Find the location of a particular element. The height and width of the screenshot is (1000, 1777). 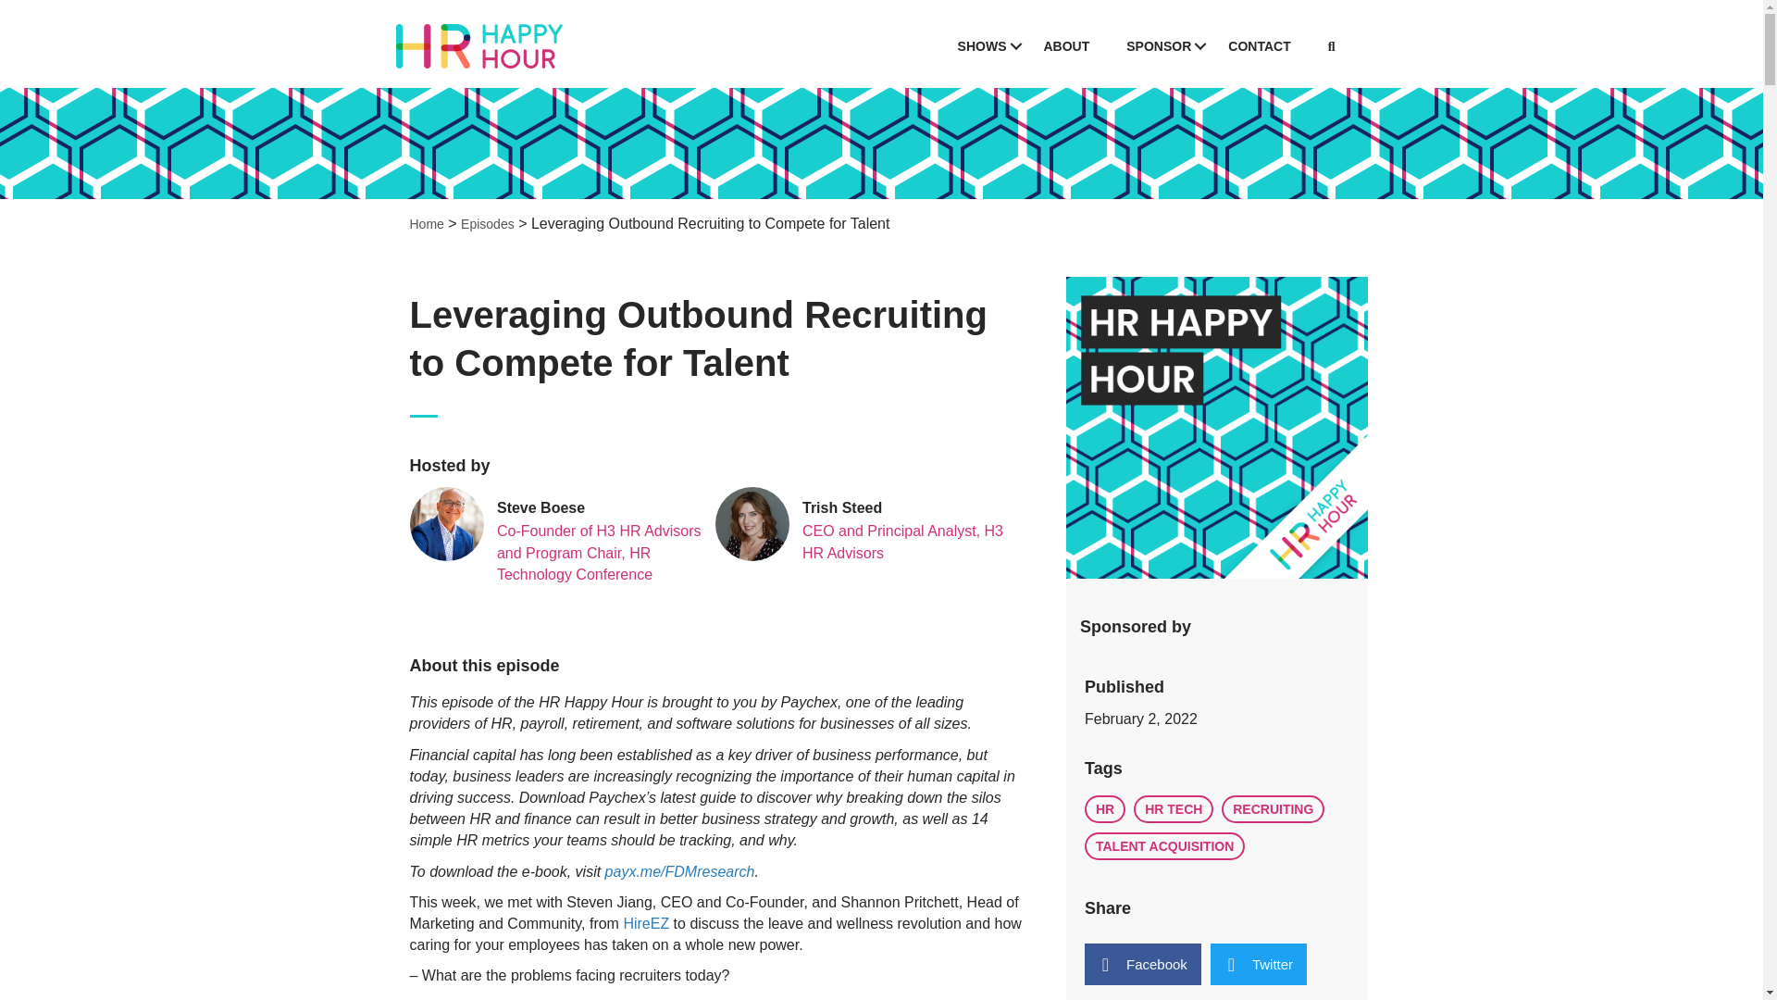

Twitter is located at coordinates (1258, 964).